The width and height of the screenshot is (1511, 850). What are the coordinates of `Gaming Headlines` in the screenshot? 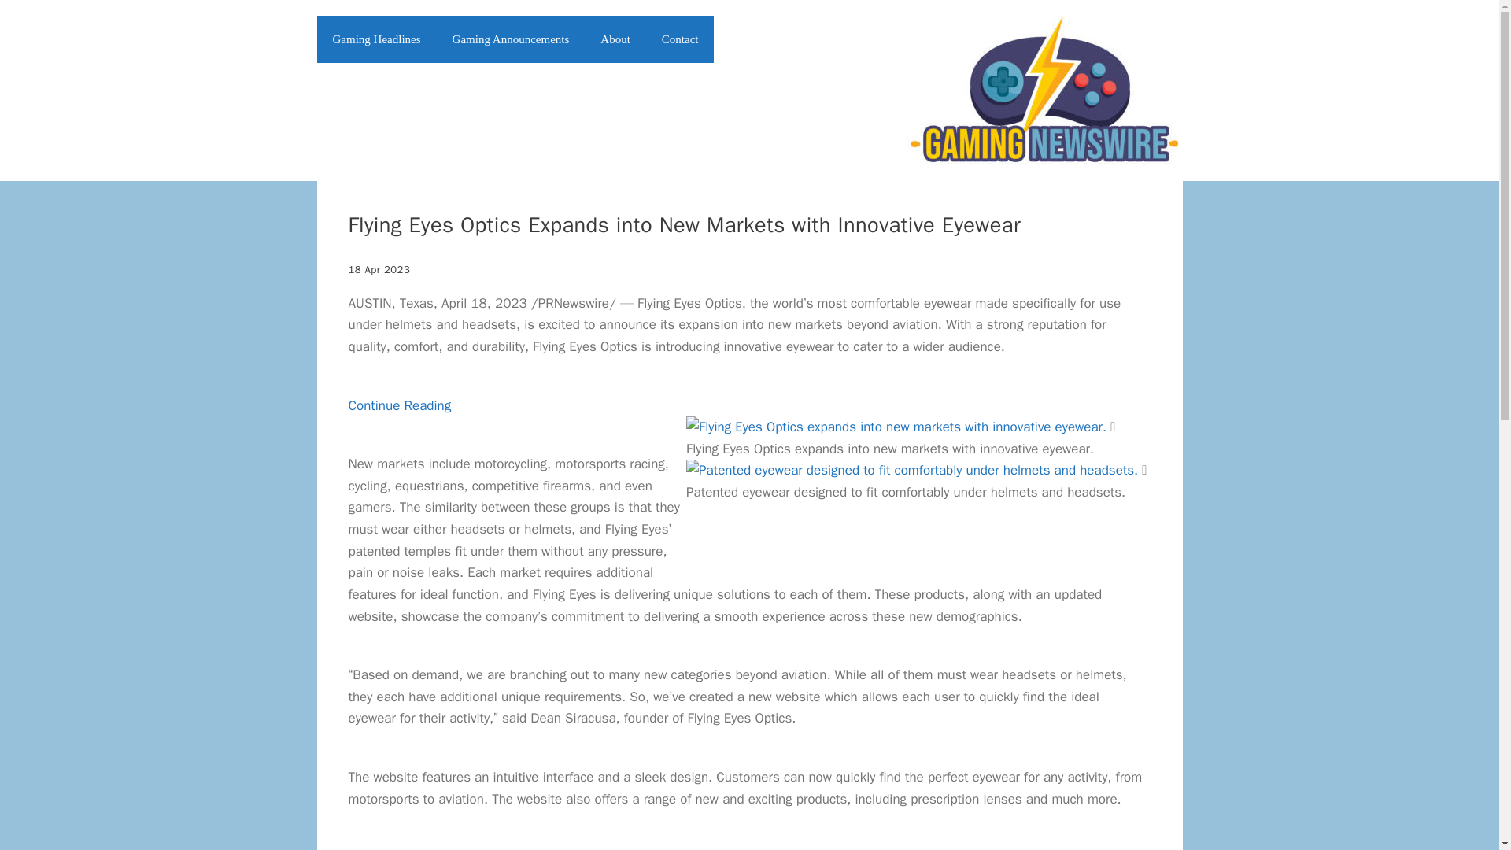 It's located at (376, 39).